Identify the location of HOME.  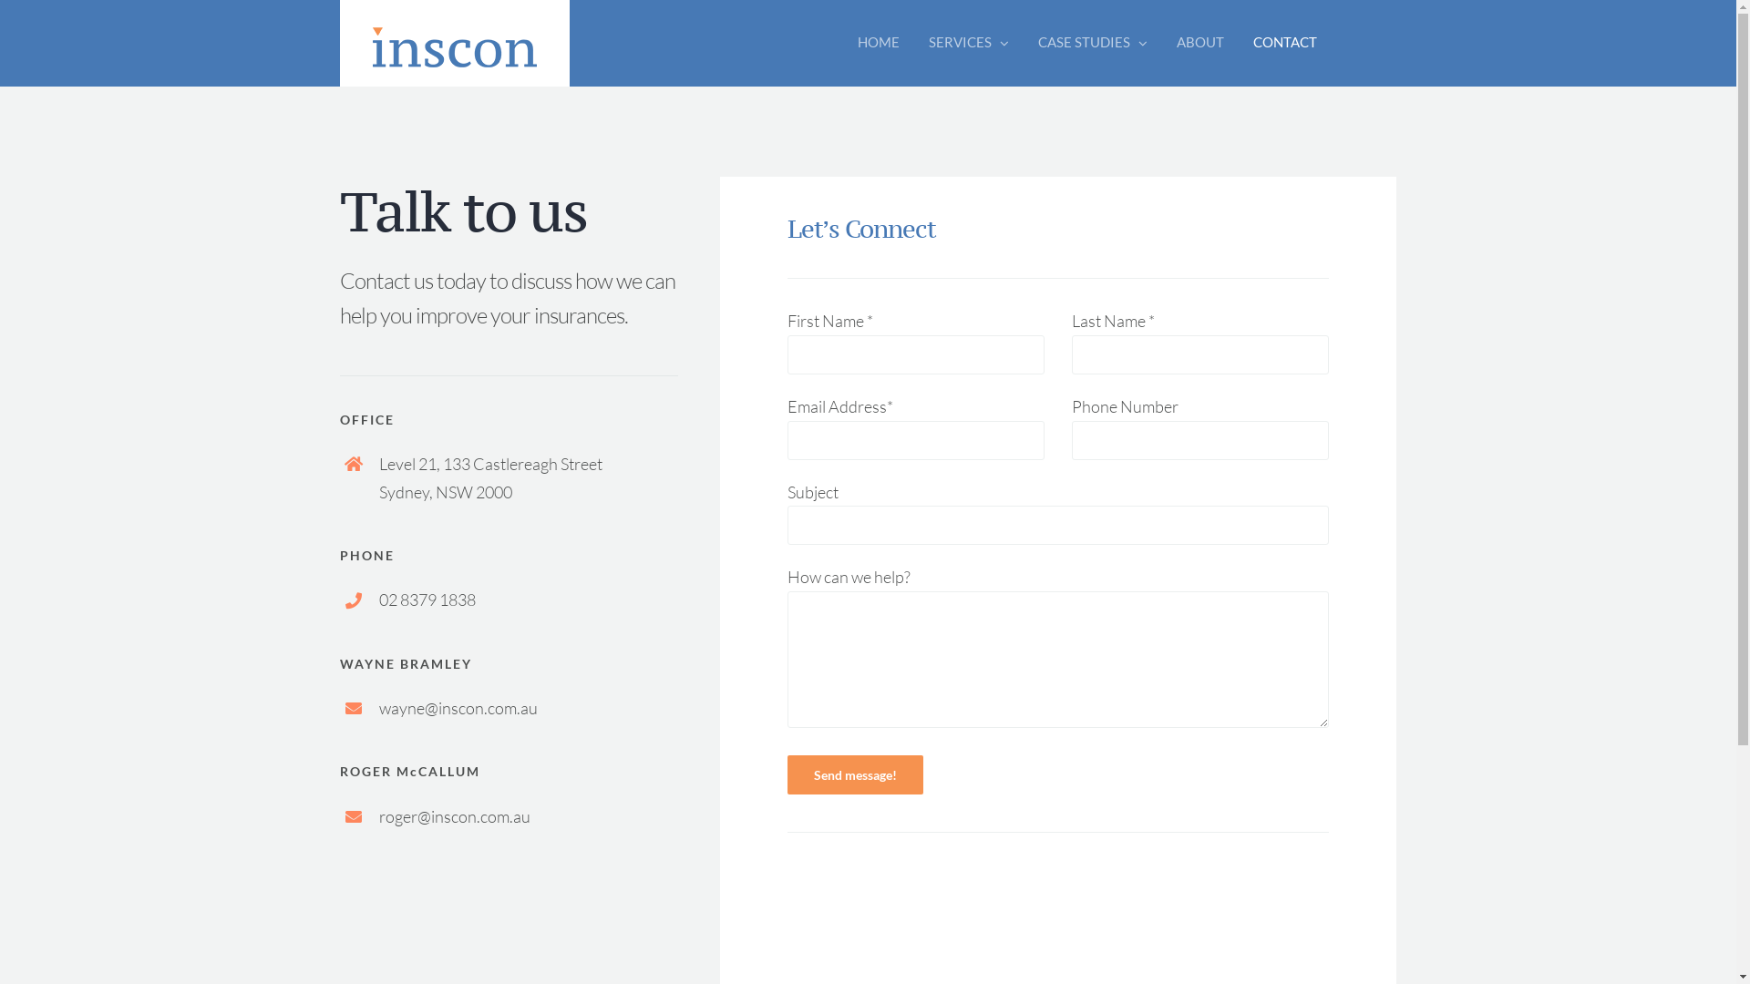
(879, 42).